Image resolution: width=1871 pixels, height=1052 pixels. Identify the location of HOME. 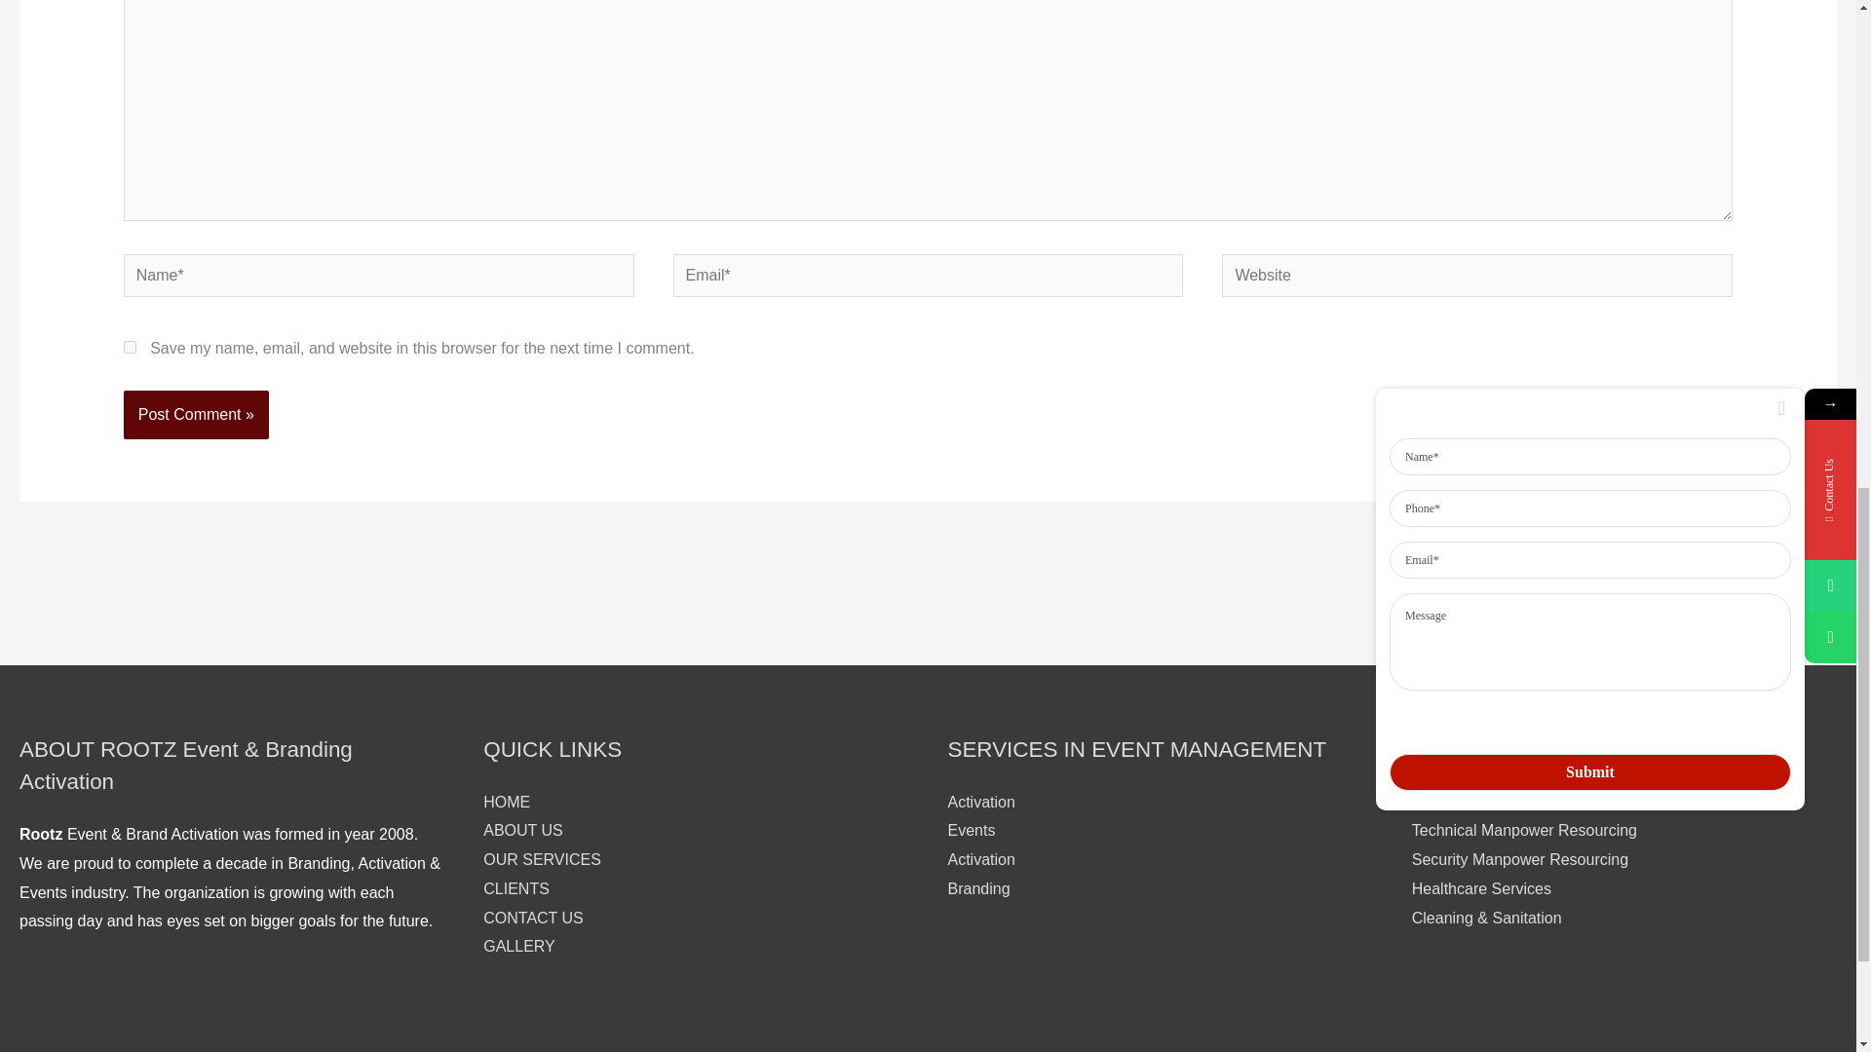
(506, 802).